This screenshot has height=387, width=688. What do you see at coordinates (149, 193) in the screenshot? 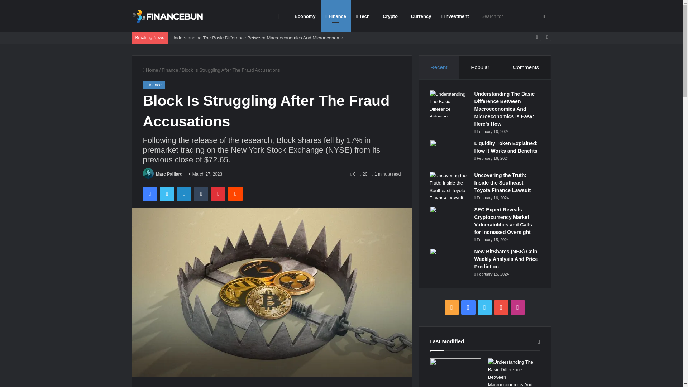
I see `Facebook` at bounding box center [149, 193].